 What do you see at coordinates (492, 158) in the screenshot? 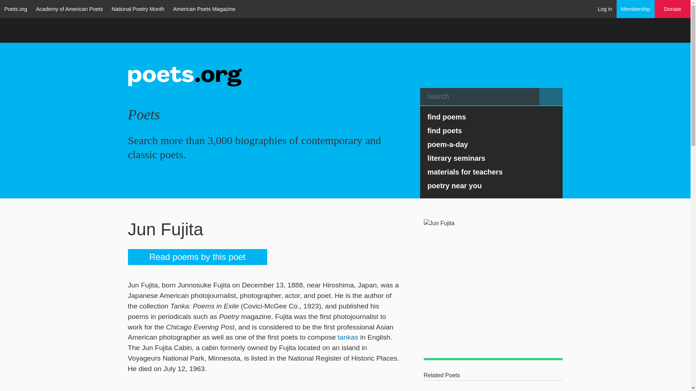
I see `literary seminars` at bounding box center [492, 158].